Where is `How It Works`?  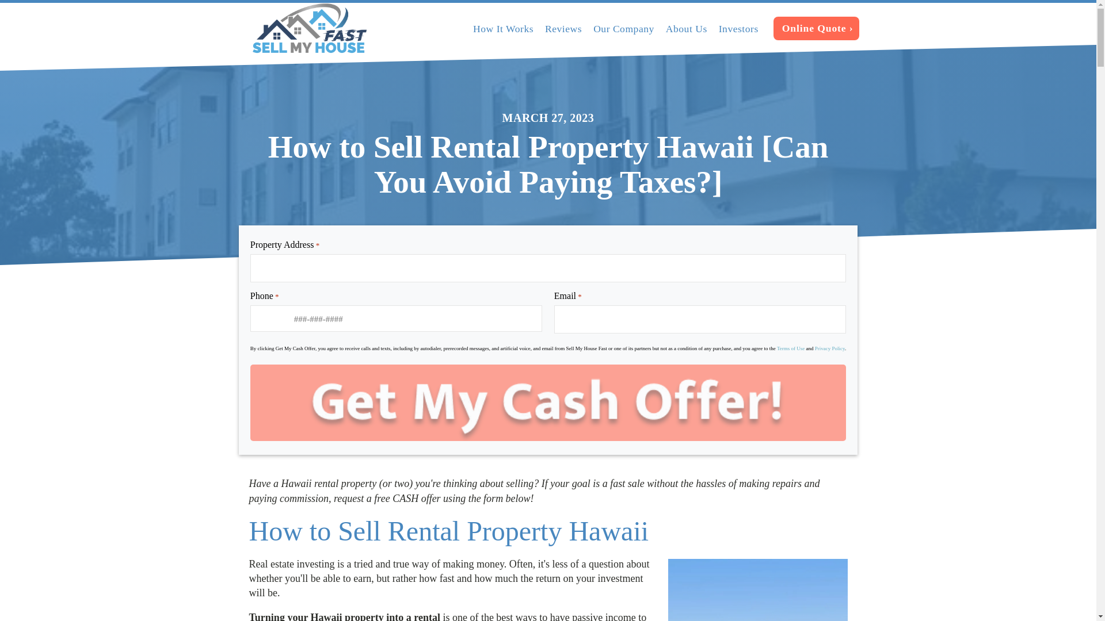
How It Works is located at coordinates (503, 28).